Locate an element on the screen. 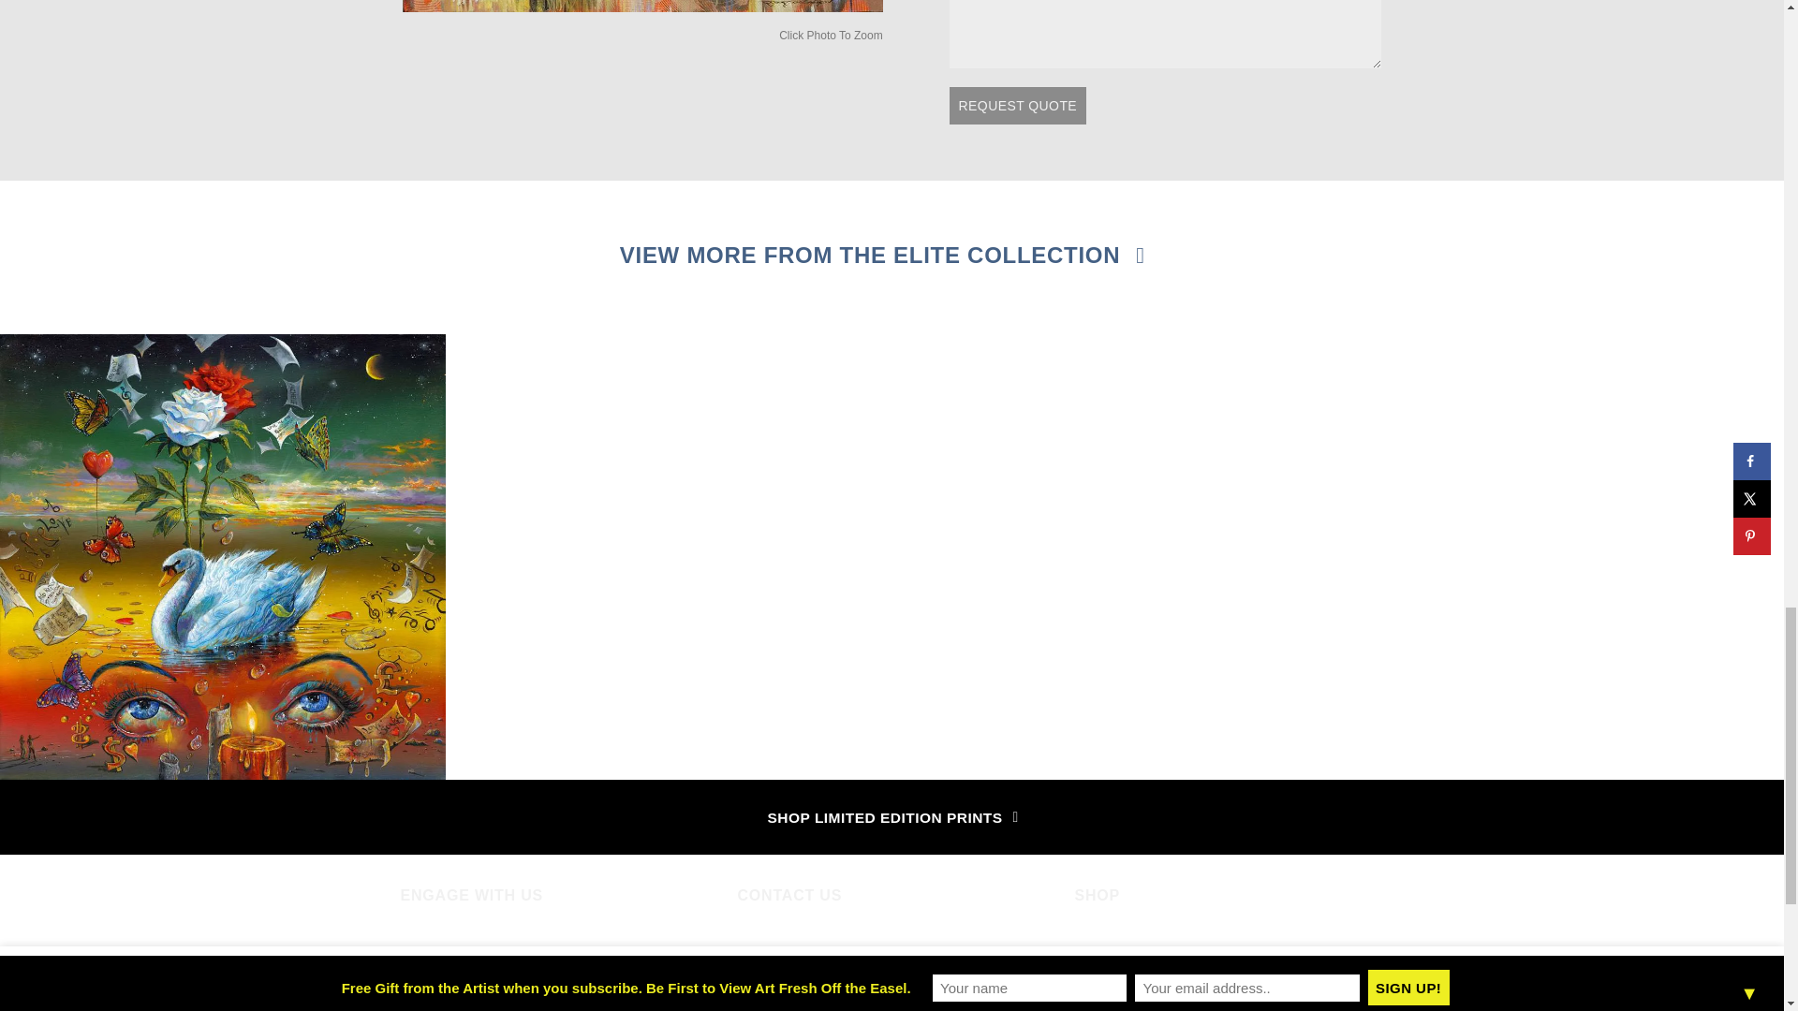 The height and width of the screenshot is (1011, 1798). Elite Collection is located at coordinates (1124, 940).